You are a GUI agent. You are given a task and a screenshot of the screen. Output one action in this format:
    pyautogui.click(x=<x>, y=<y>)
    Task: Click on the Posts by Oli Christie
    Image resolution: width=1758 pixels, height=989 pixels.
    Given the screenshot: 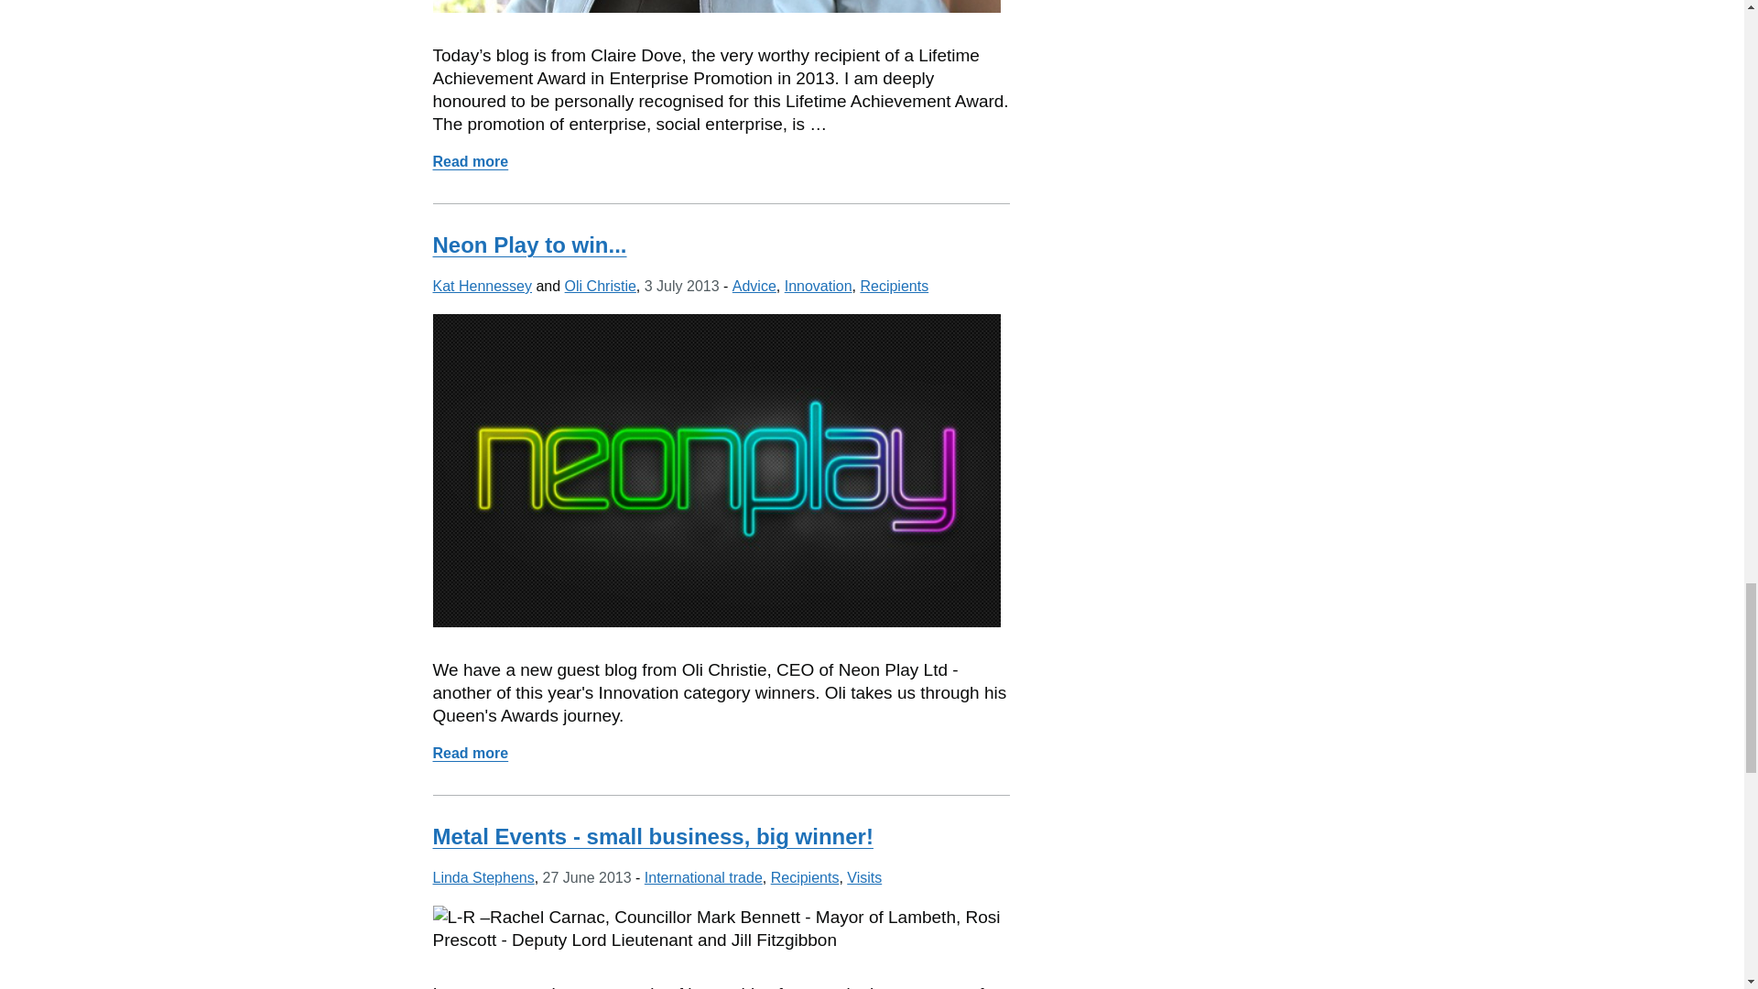 What is the action you would take?
    pyautogui.click(x=601, y=286)
    